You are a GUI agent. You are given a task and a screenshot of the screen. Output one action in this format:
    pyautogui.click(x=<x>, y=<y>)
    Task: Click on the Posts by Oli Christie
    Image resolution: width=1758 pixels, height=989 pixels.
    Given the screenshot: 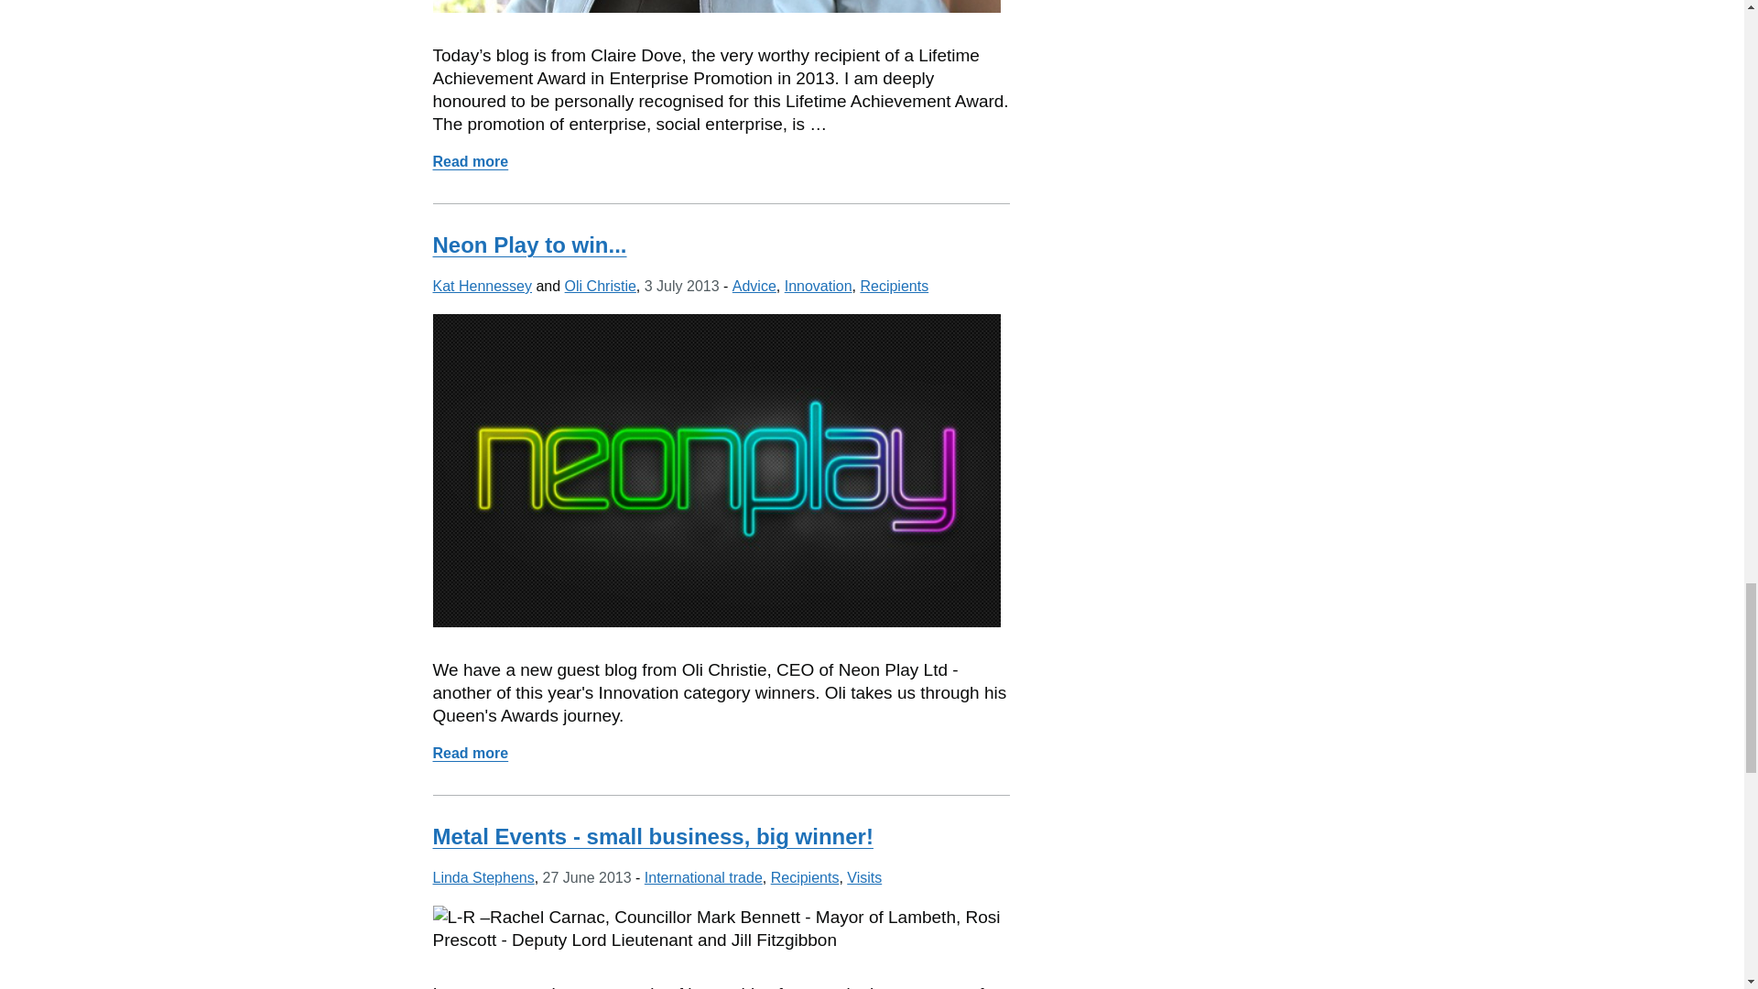 What is the action you would take?
    pyautogui.click(x=601, y=286)
    